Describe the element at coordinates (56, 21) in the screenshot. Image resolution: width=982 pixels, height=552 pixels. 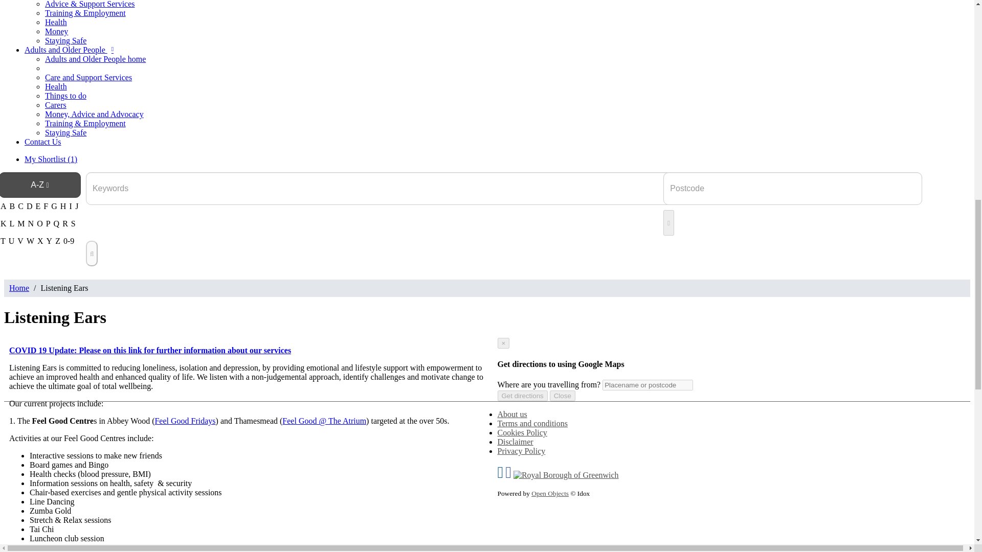
I see `Health` at that location.